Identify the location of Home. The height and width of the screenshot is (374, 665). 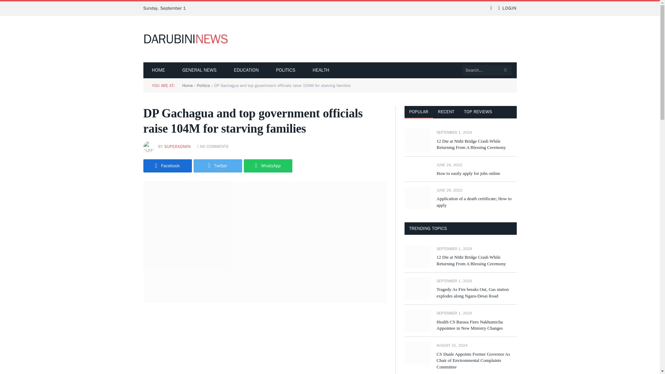
(321, 70).